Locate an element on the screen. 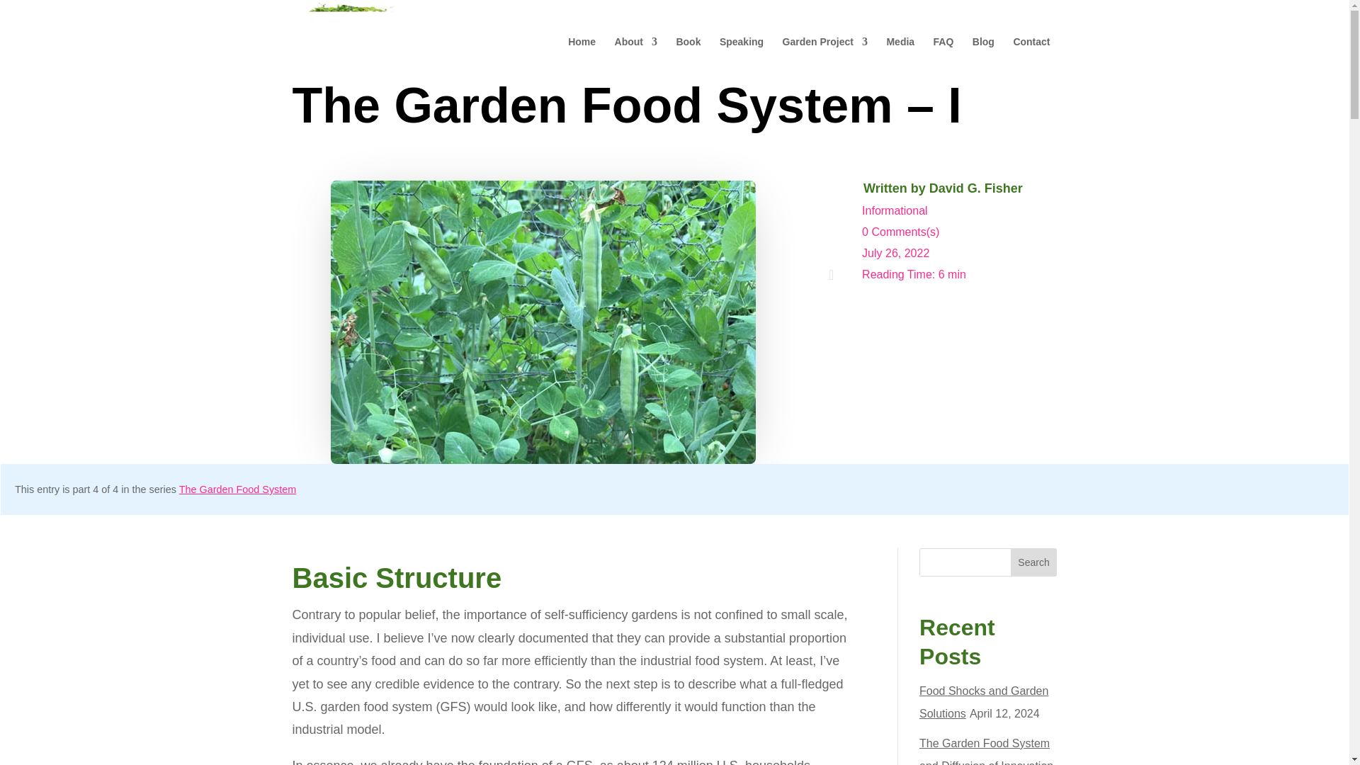 The height and width of the screenshot is (765, 1360). Contact is located at coordinates (1031, 55).